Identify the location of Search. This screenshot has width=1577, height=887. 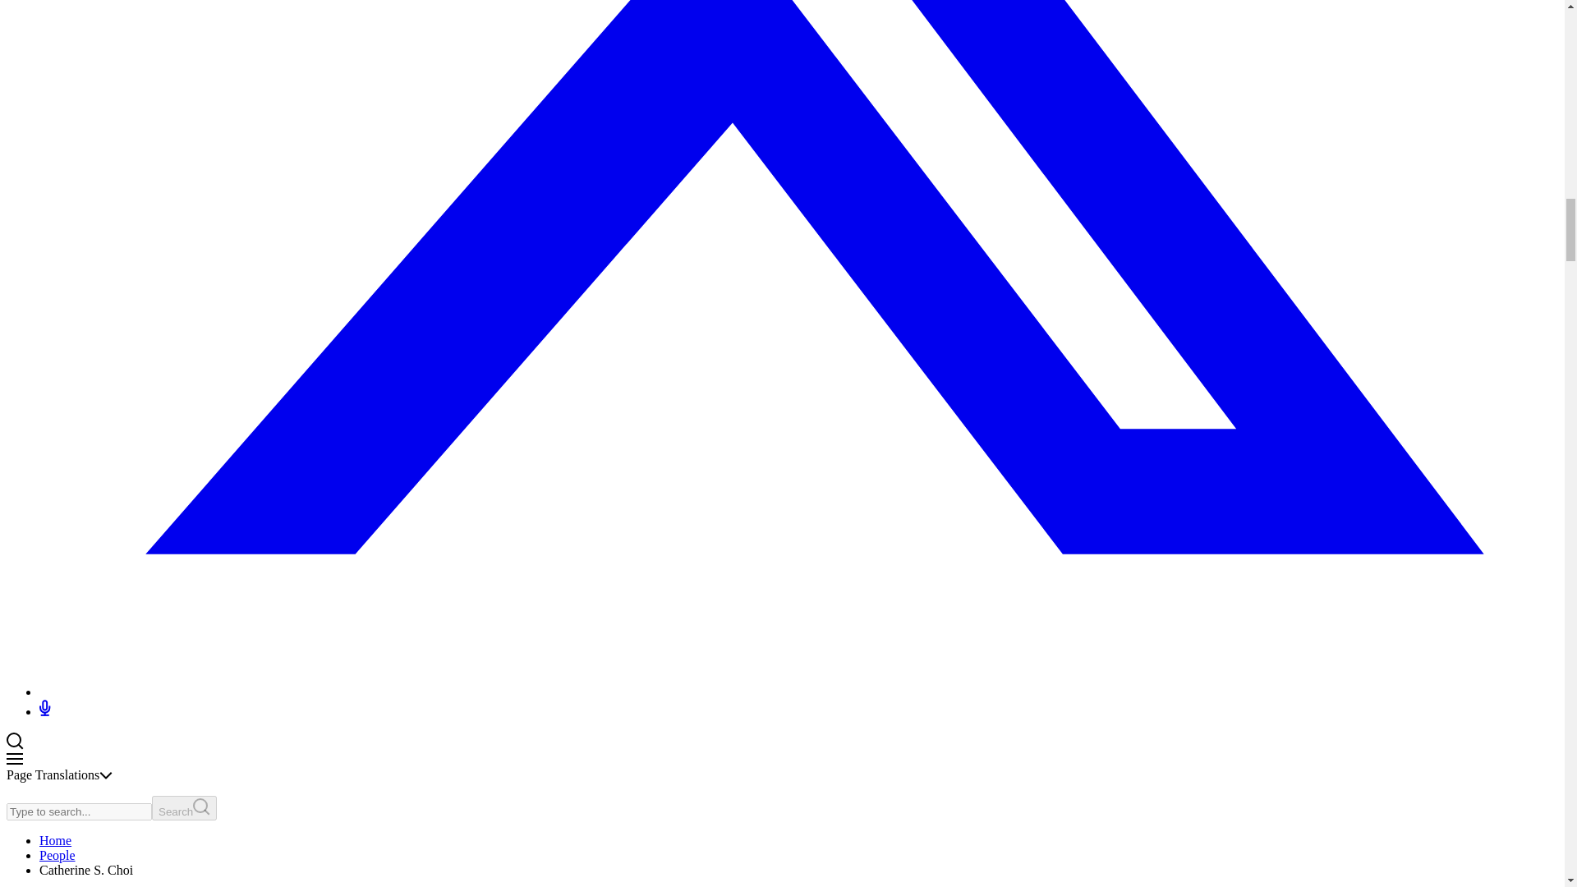
(184, 808).